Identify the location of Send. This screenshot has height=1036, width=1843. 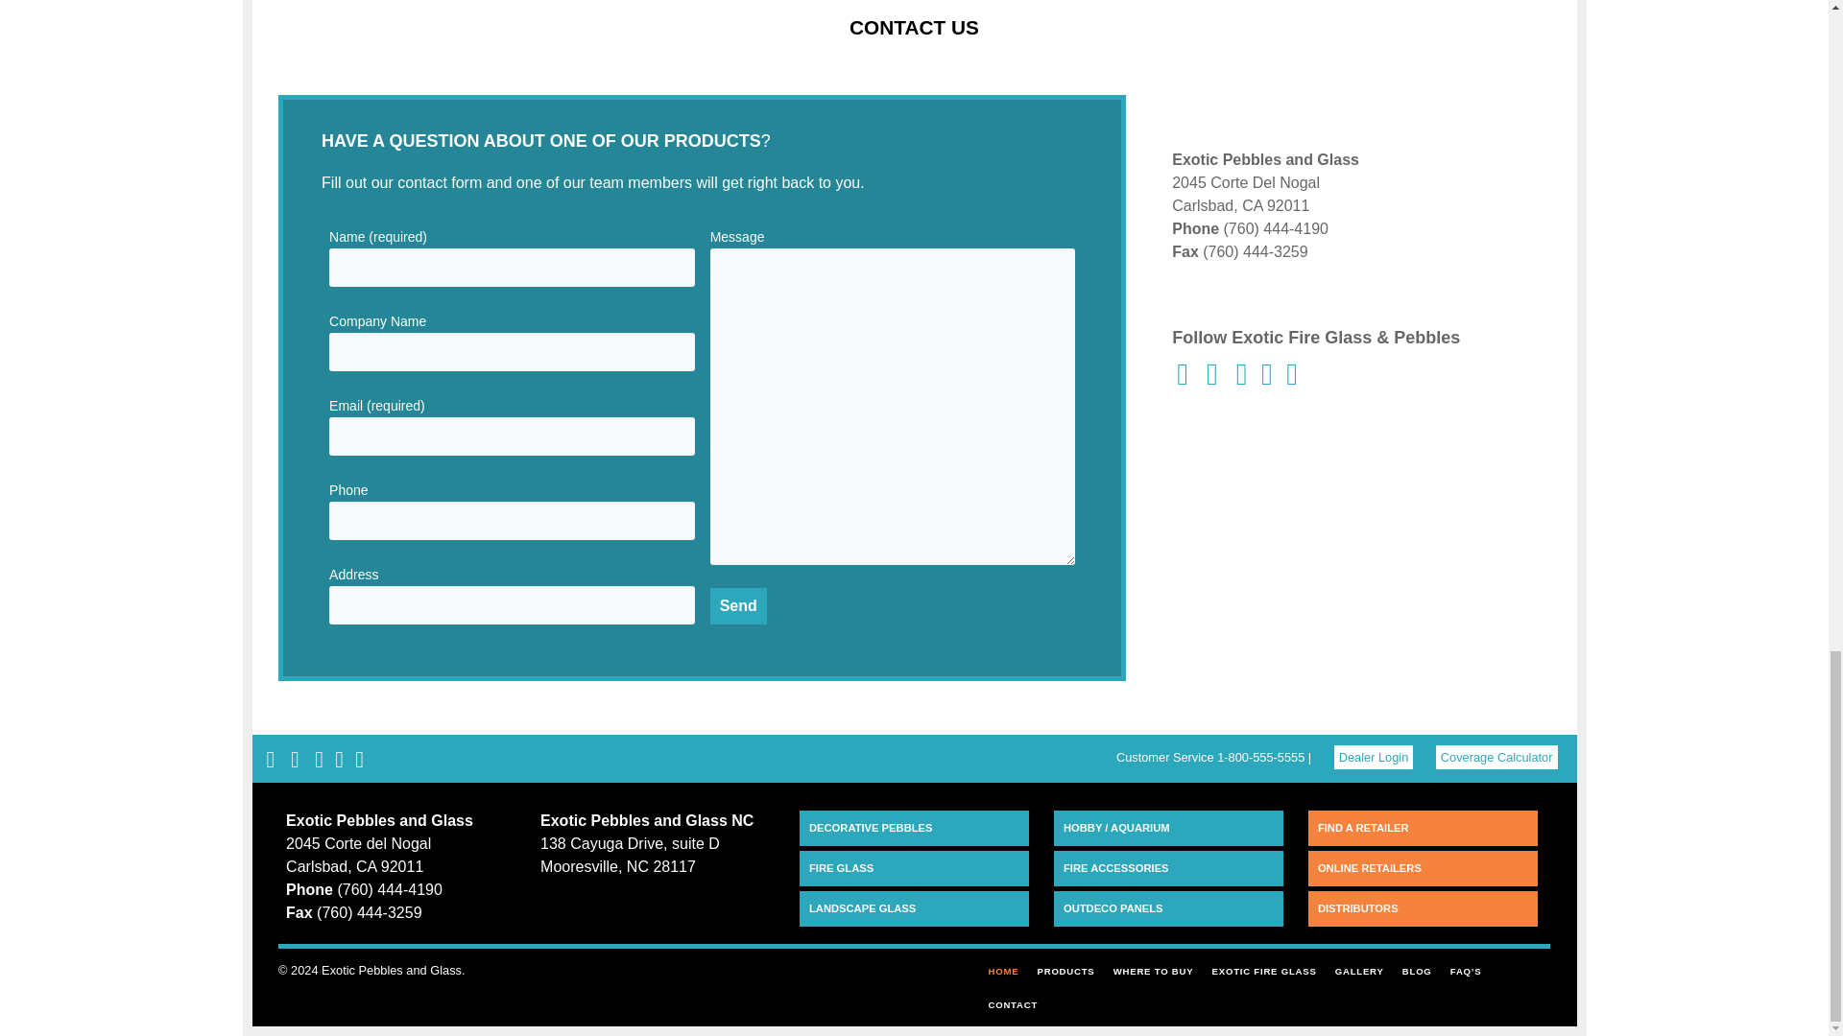
(737, 606).